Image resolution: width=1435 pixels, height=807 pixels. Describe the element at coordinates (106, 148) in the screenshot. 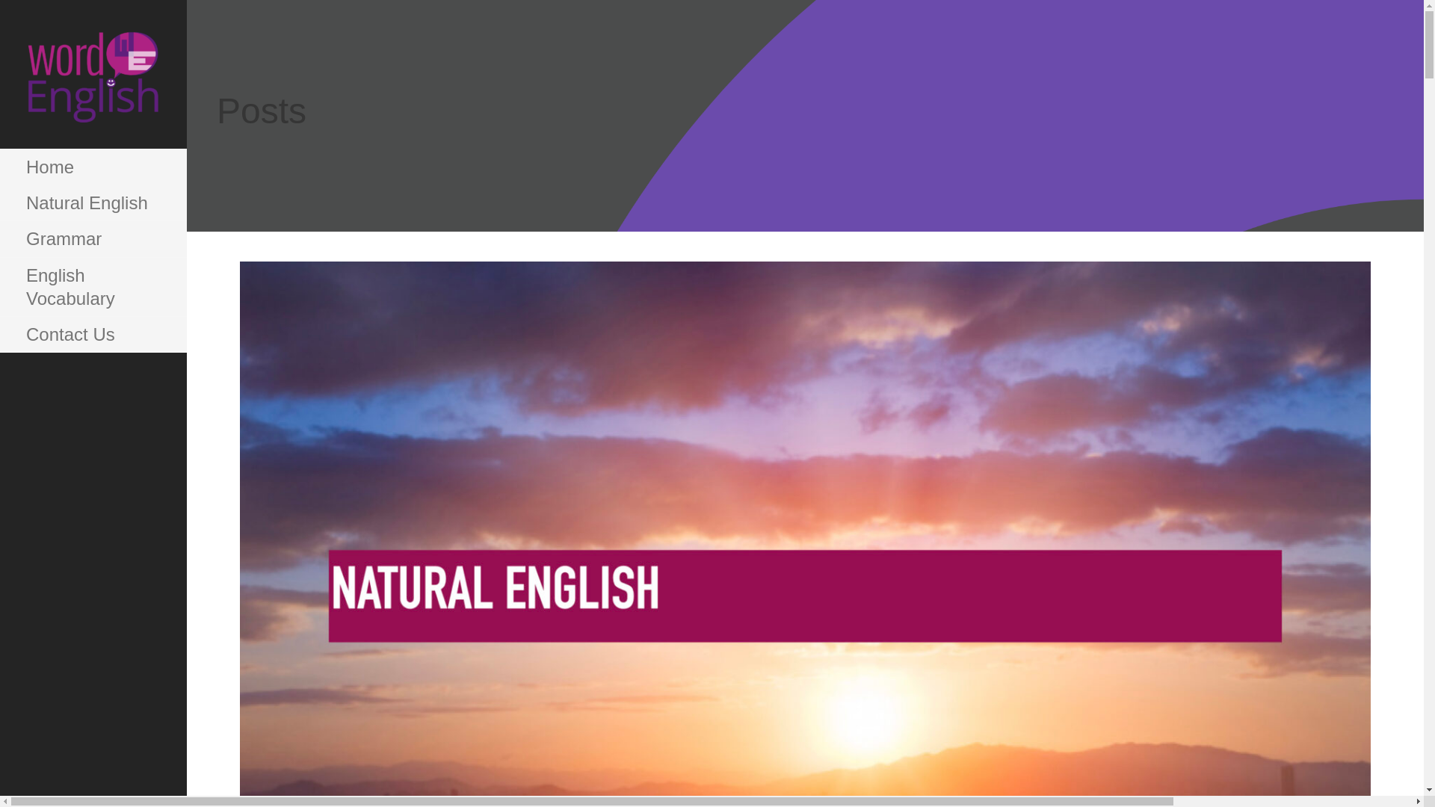

I see `WORD ENGLISH` at that location.